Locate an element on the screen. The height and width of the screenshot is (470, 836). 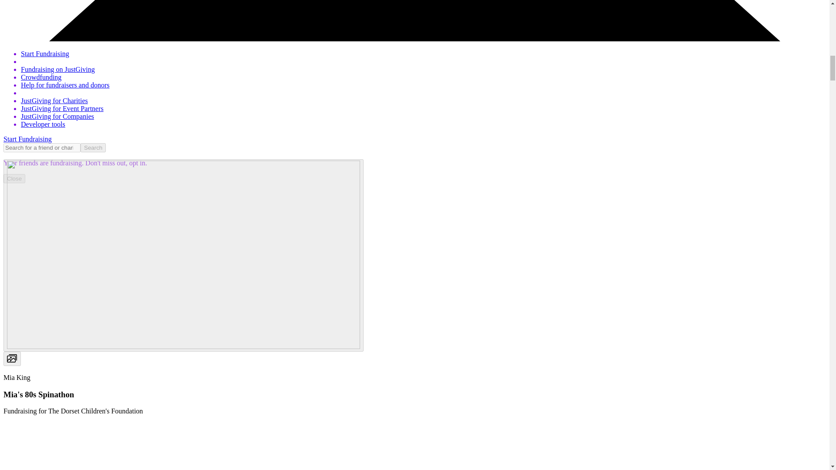
Fundraising on JustGiving is located at coordinates (58, 70).